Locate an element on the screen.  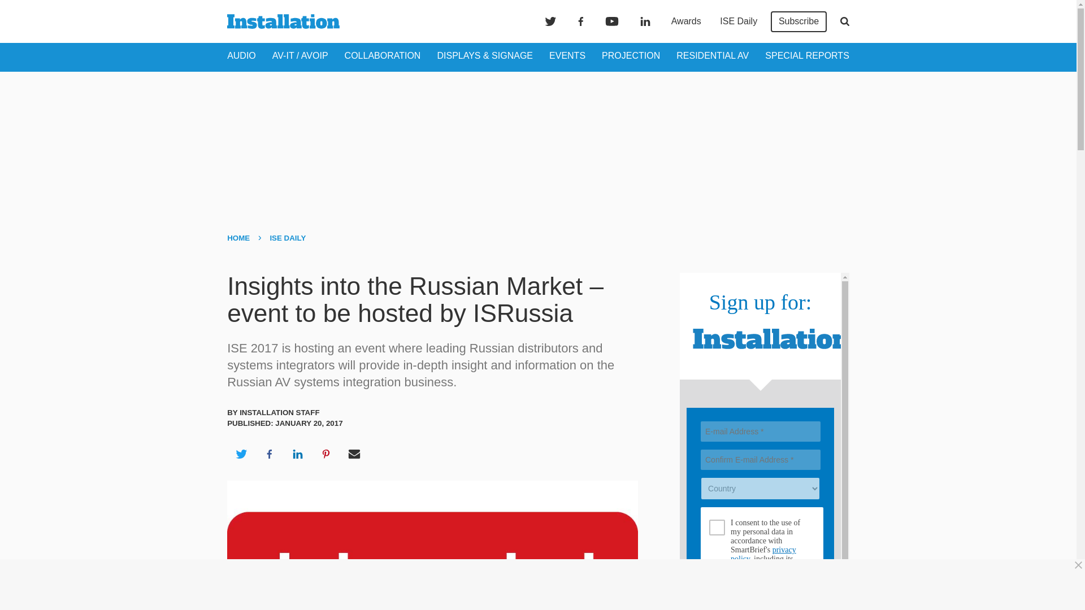
Share on LinkedIn is located at coordinates (297, 454).